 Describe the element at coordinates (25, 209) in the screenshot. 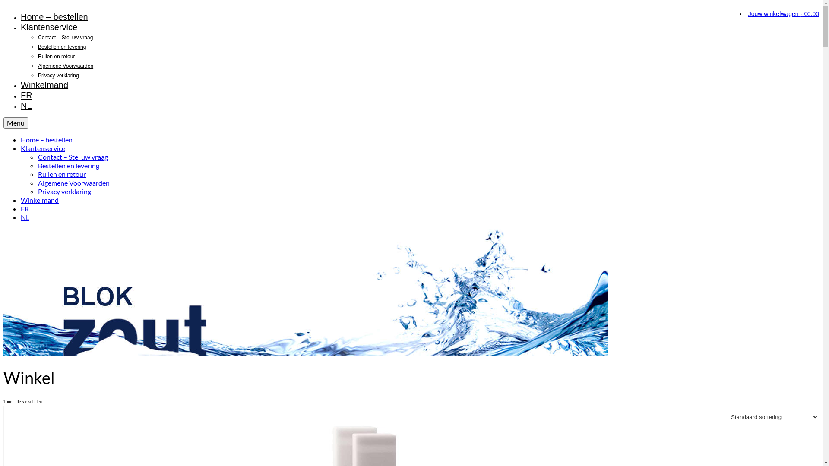

I see `FR` at that location.